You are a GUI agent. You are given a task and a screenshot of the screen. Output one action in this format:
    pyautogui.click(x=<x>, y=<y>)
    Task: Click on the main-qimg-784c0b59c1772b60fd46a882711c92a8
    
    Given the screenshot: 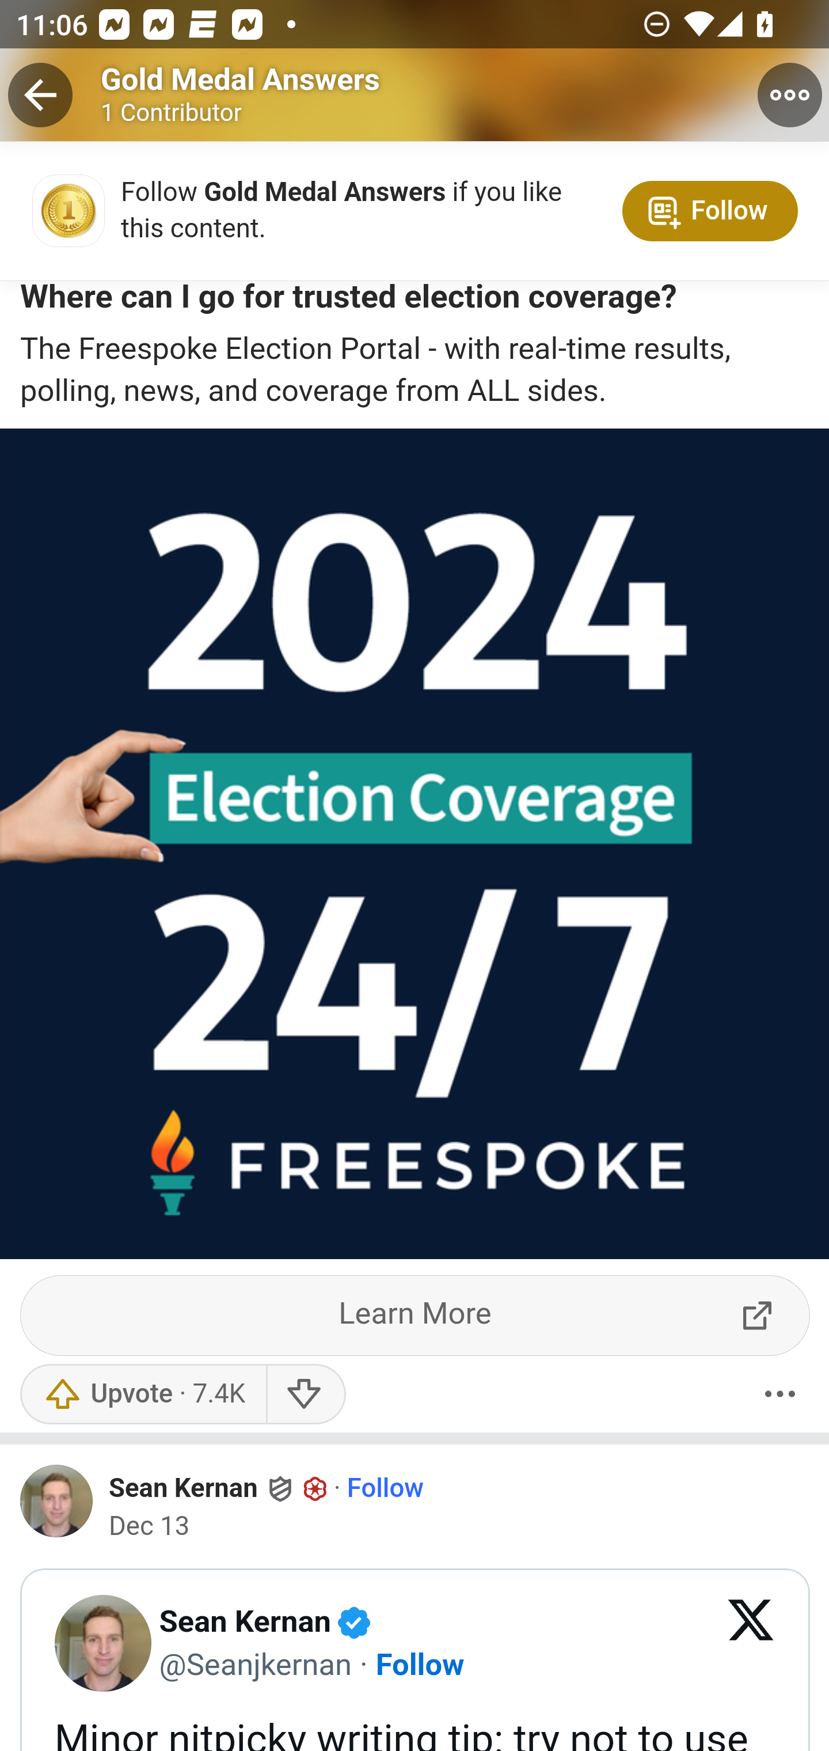 What is the action you would take?
    pyautogui.click(x=57, y=215)
    